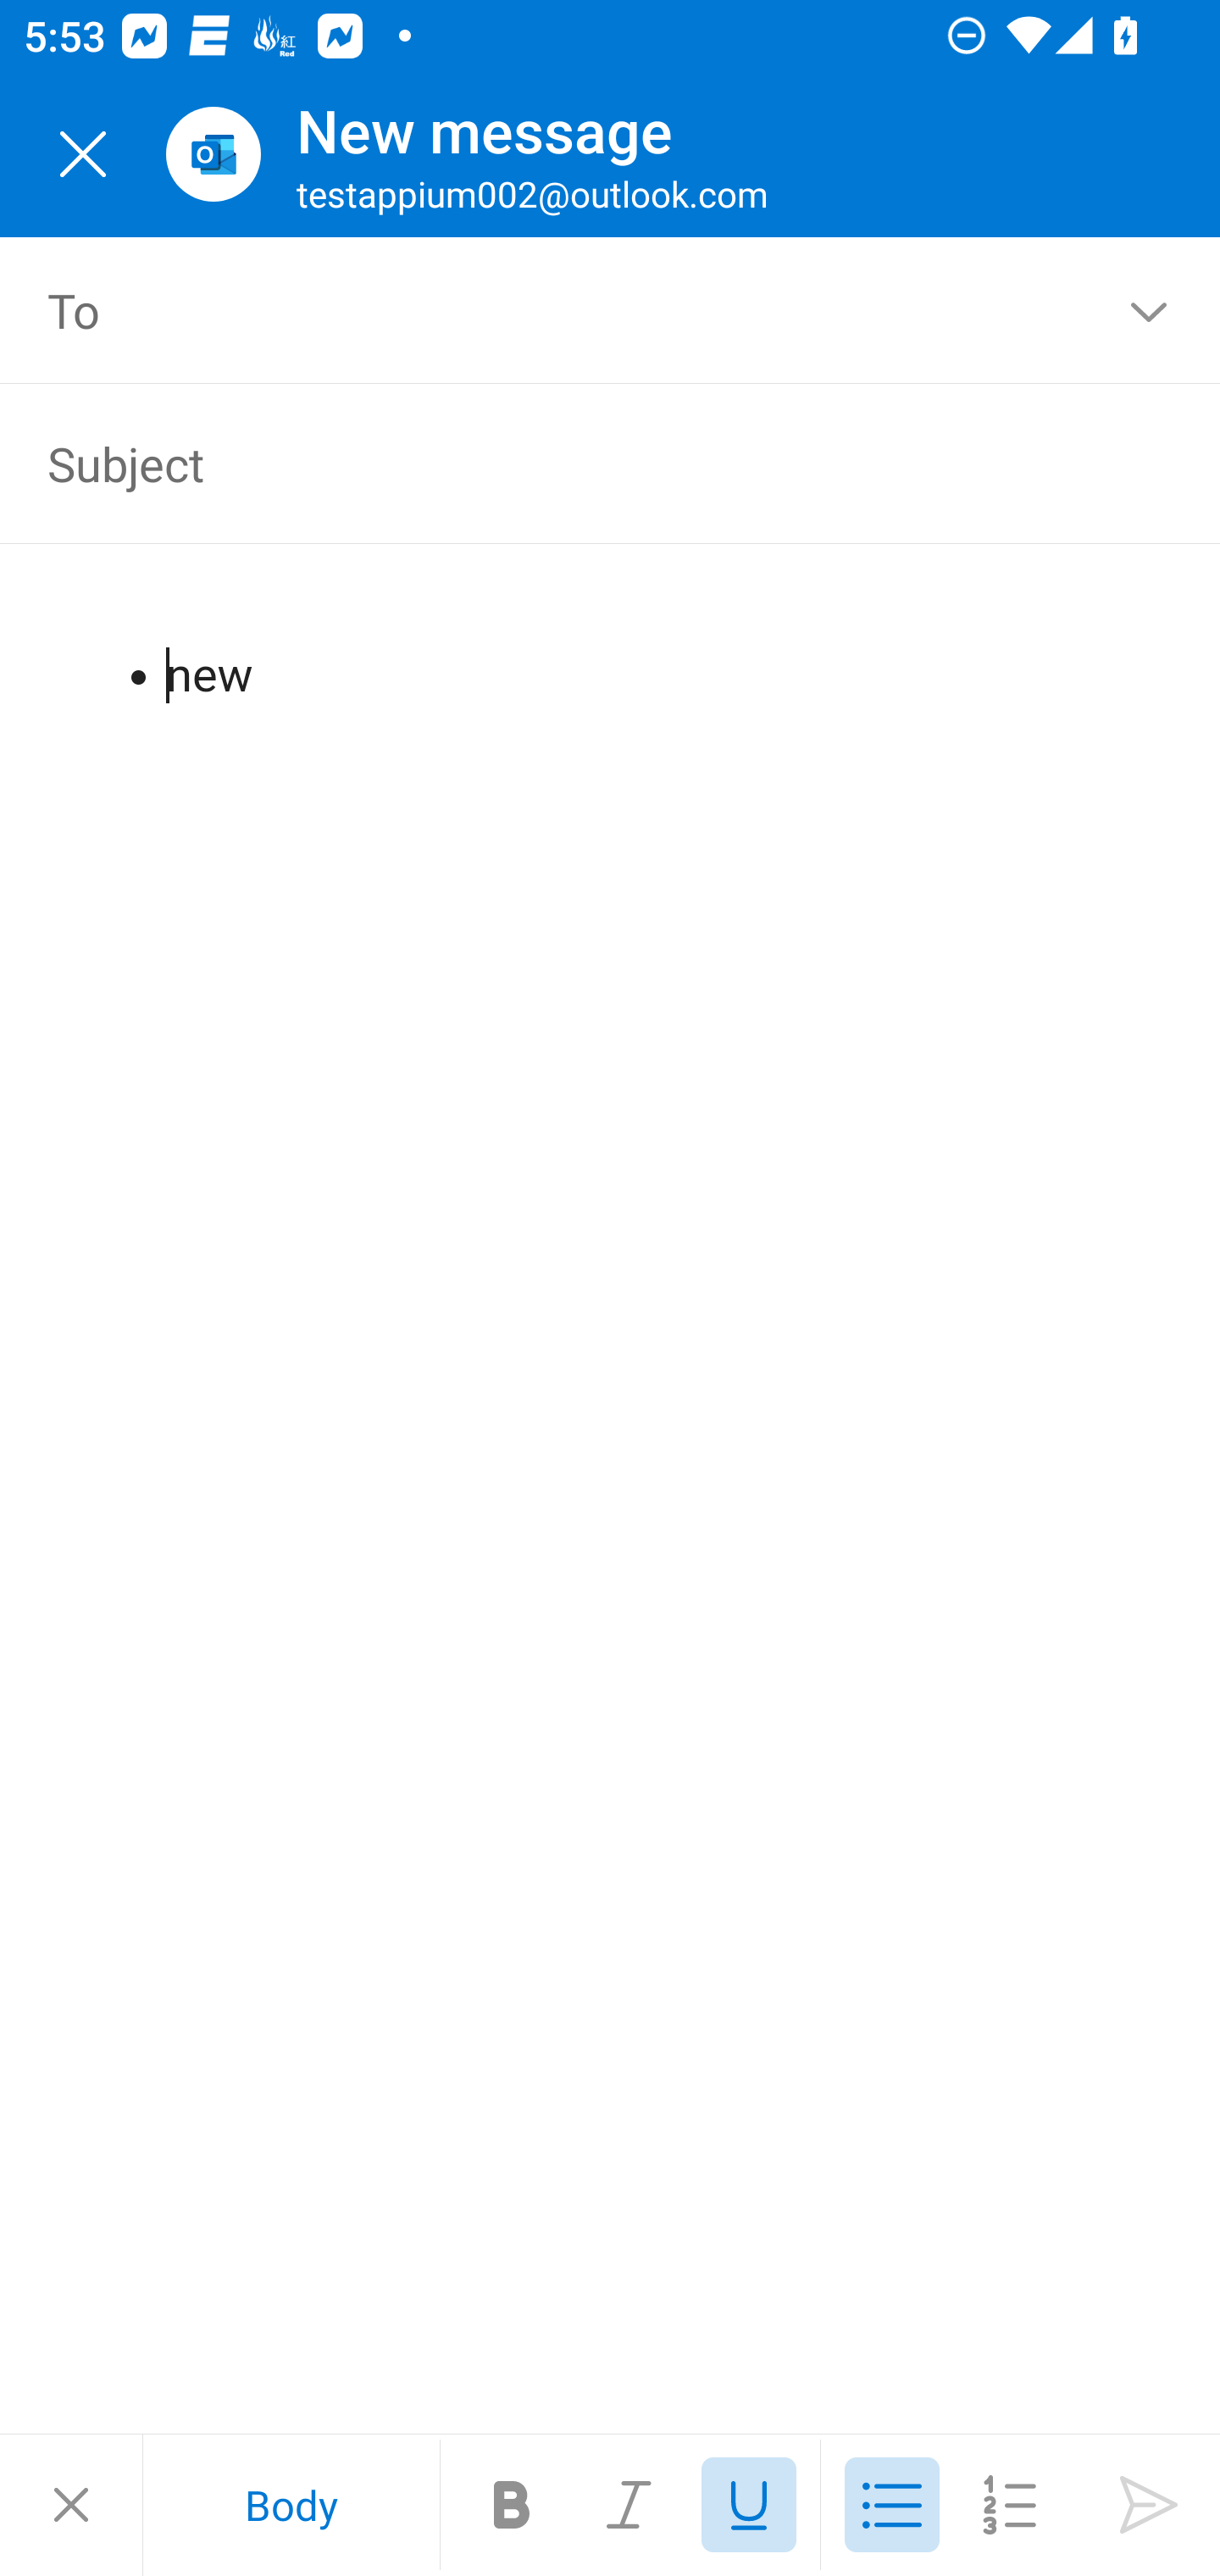 The width and height of the screenshot is (1220, 2576). What do you see at coordinates (891, 2505) in the screenshot?
I see `Bulleted list` at bounding box center [891, 2505].